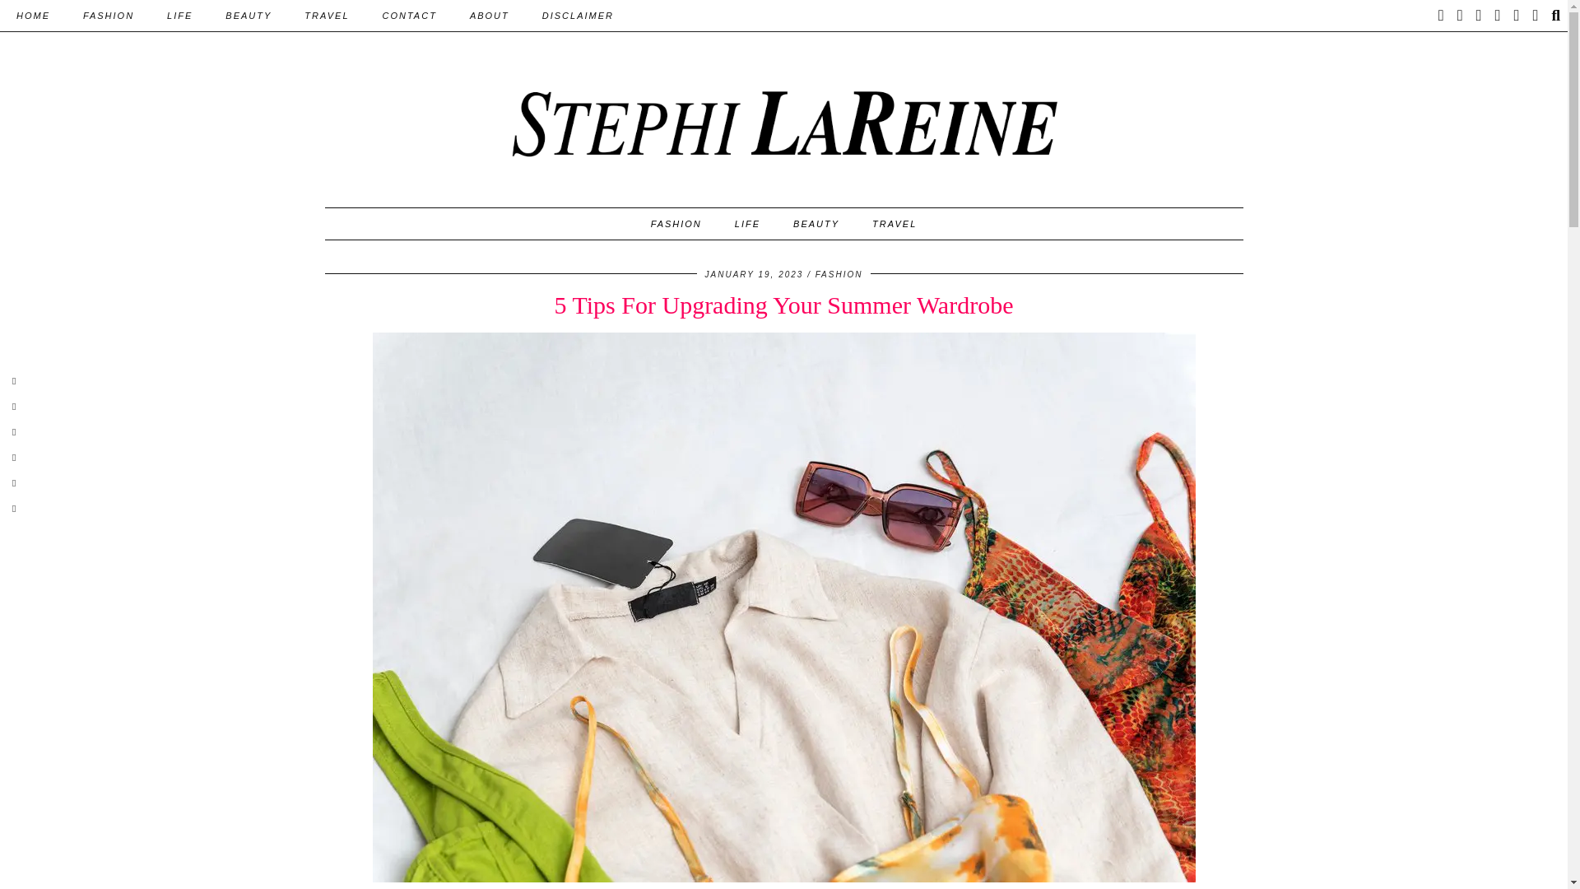  Describe the element at coordinates (410, 15) in the screenshot. I see `CONTACT` at that location.